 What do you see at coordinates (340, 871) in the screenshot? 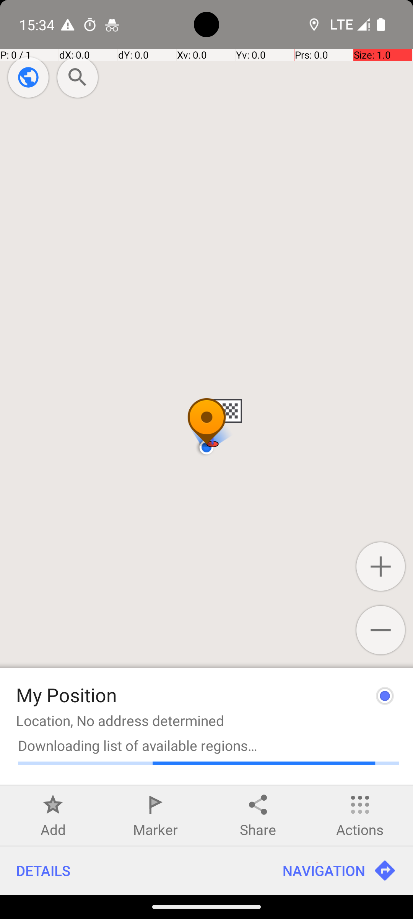
I see `NAVIGATION` at bounding box center [340, 871].